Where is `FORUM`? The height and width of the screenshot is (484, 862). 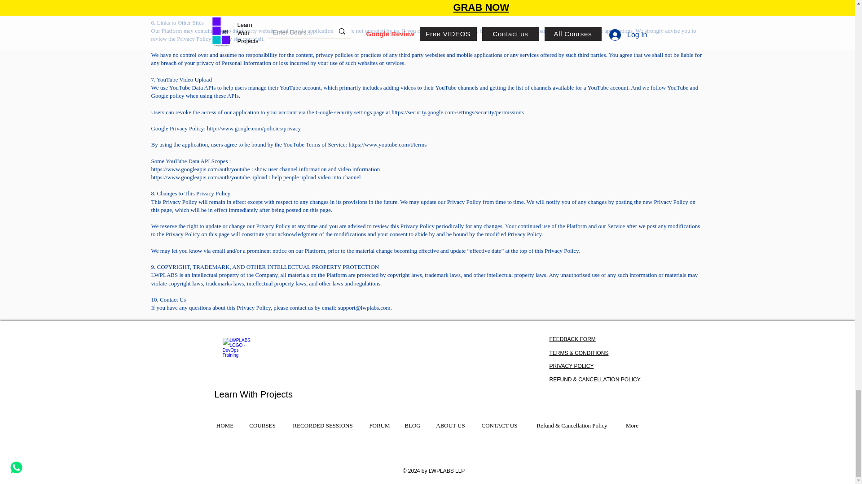
FORUM is located at coordinates (379, 426).